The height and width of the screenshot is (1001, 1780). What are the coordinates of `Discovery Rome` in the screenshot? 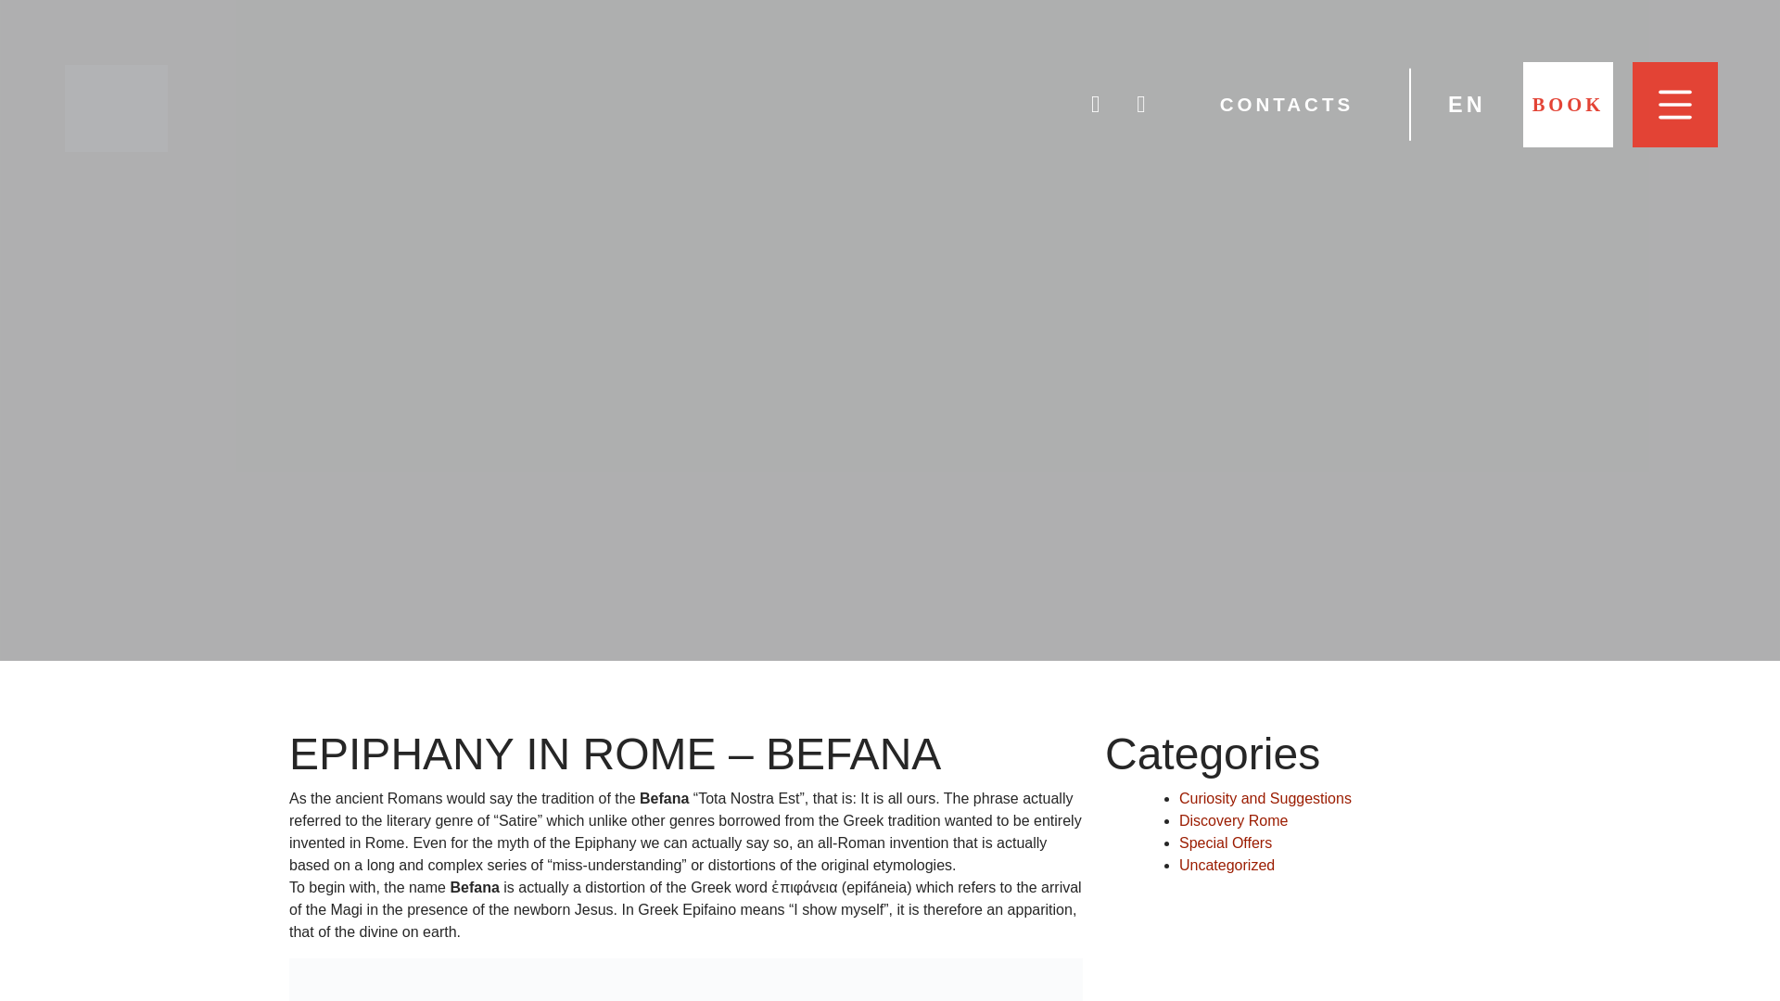 It's located at (1233, 820).